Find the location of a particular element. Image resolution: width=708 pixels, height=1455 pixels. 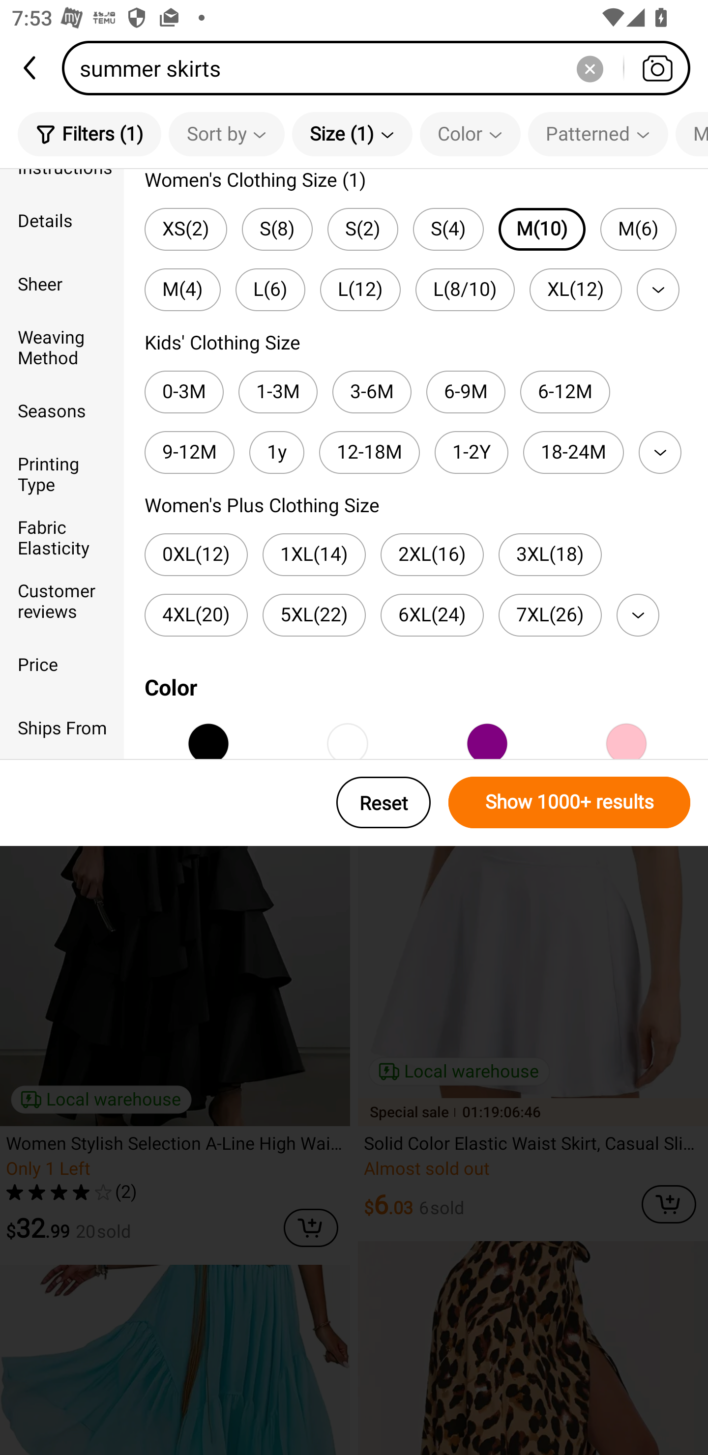

L(12) is located at coordinates (360, 289).